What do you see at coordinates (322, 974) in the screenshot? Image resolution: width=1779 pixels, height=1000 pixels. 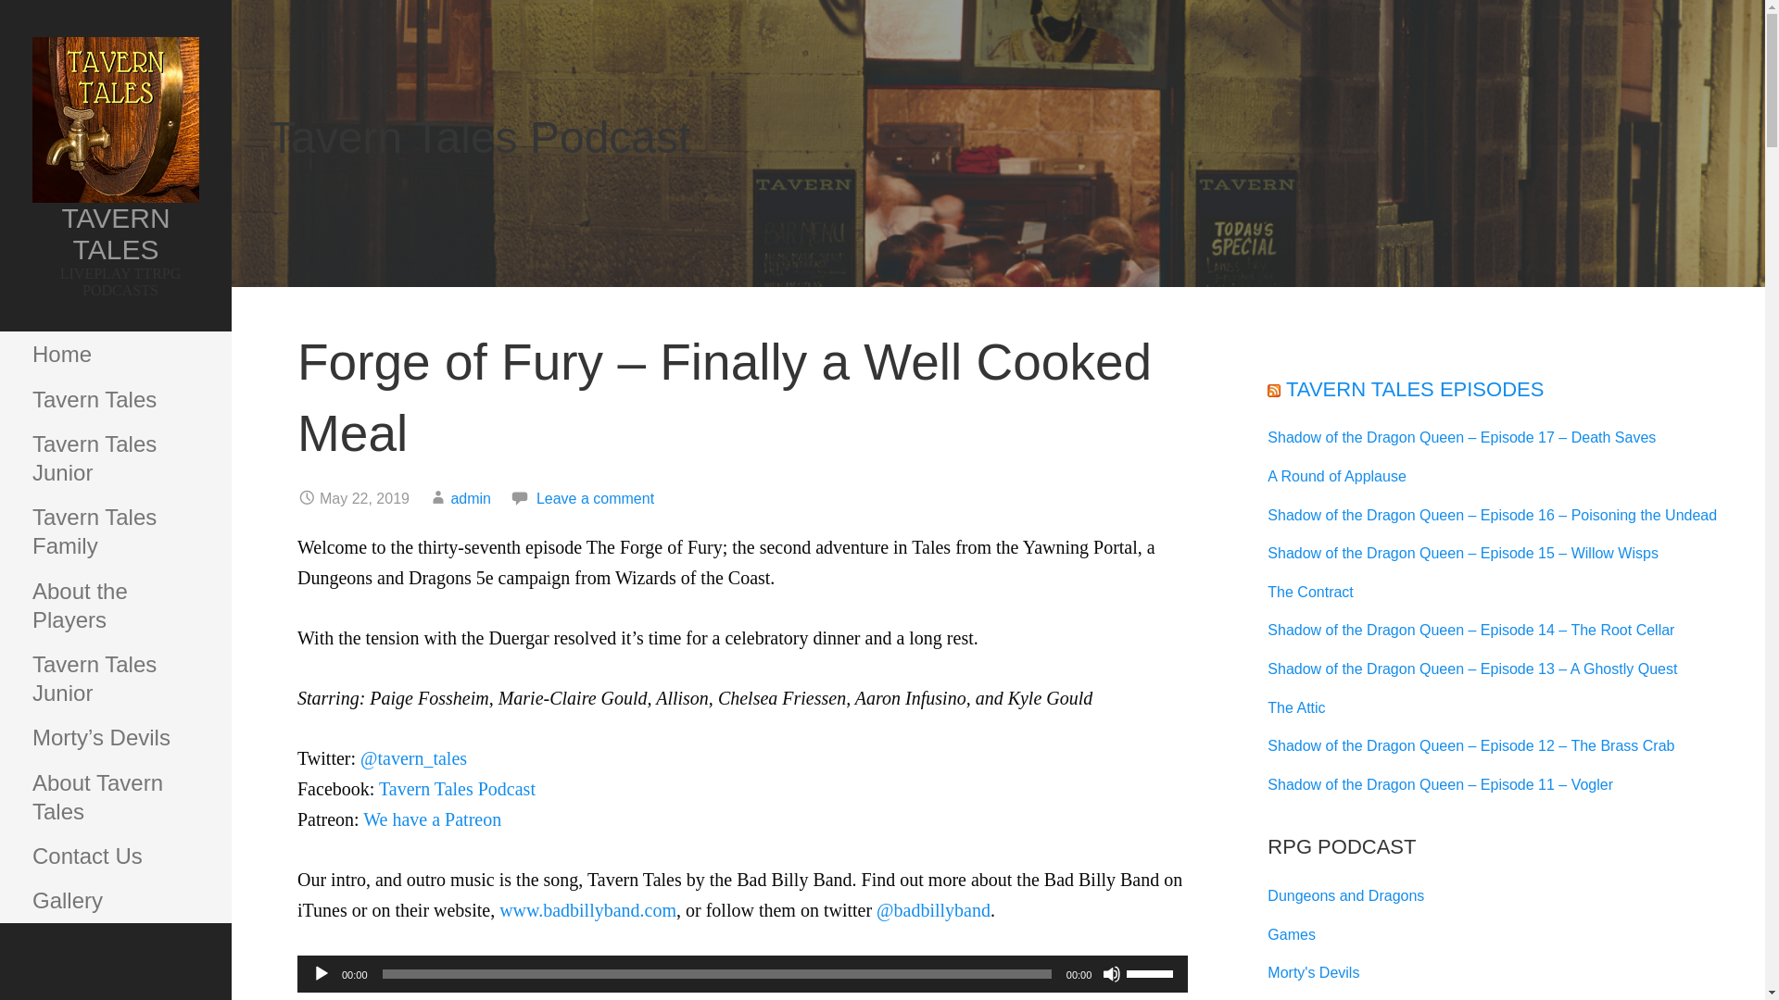 I see `Play` at bounding box center [322, 974].